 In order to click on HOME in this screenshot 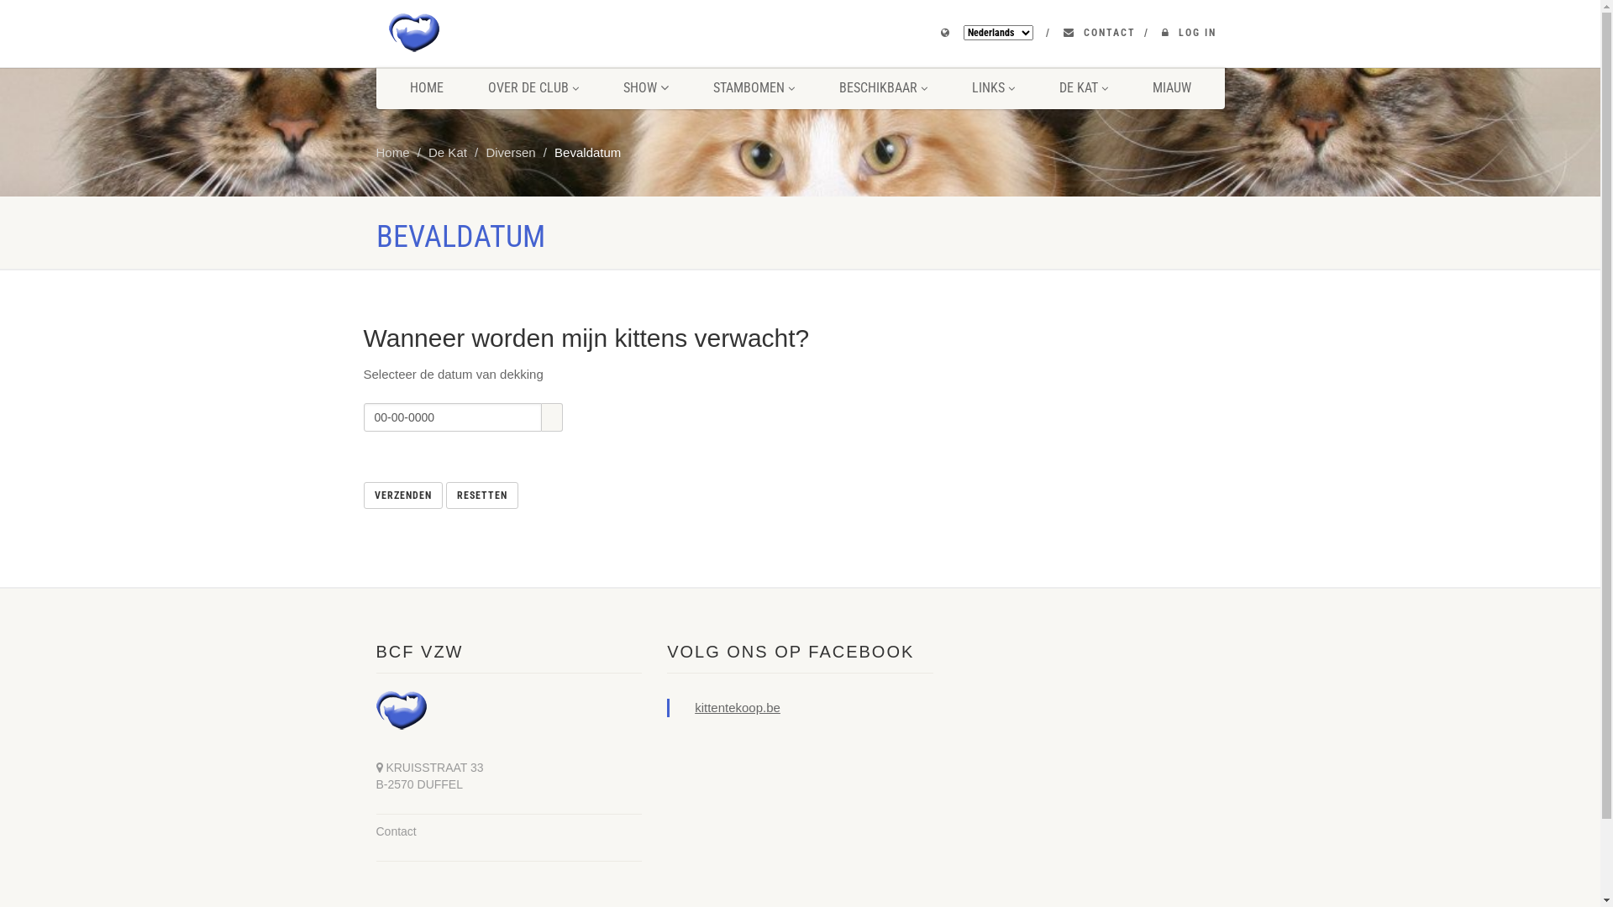, I will do `click(426, 88)`.